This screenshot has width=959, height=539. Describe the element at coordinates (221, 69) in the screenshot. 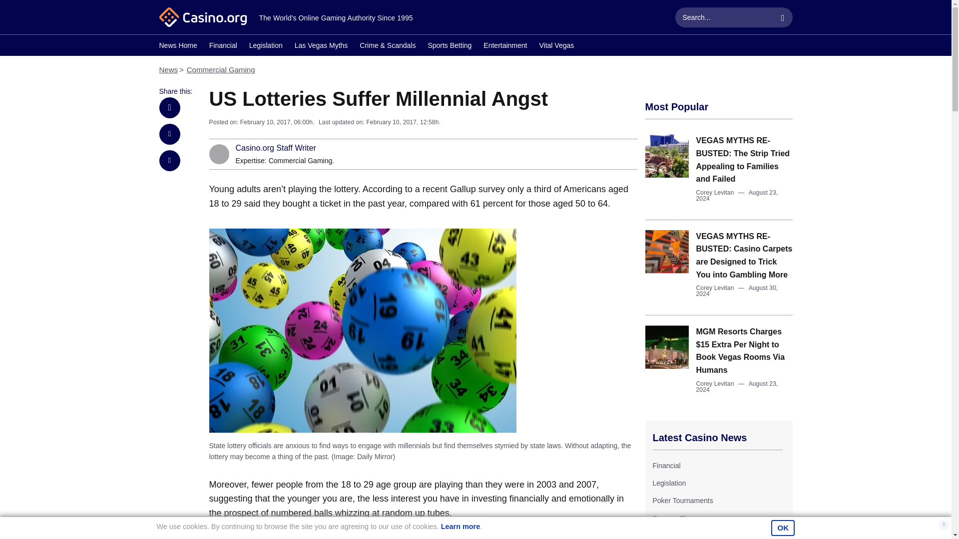

I see `Commercial Gaming` at that location.